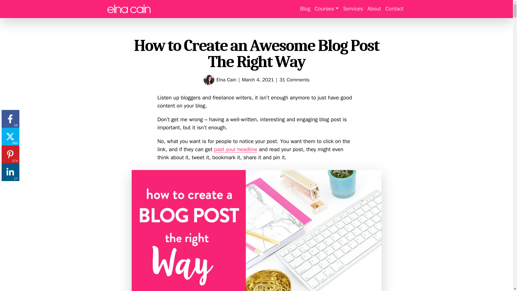 The image size is (517, 291). I want to click on past your headline, so click(236, 149).